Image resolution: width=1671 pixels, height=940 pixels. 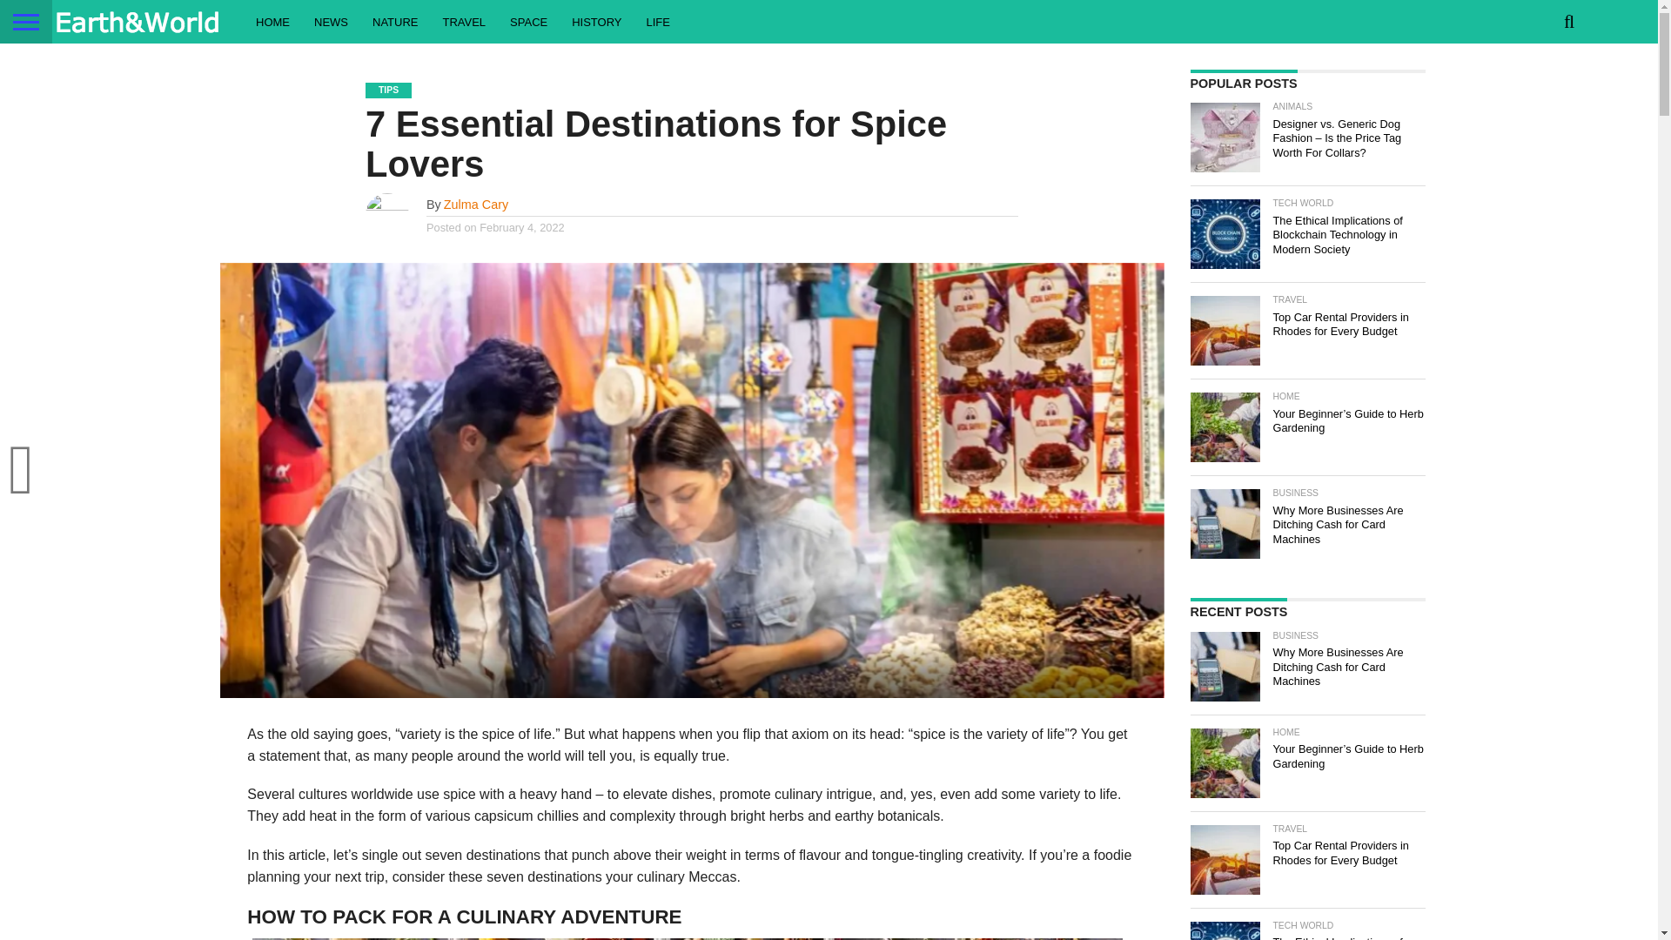 I want to click on NEWS, so click(x=331, y=21).